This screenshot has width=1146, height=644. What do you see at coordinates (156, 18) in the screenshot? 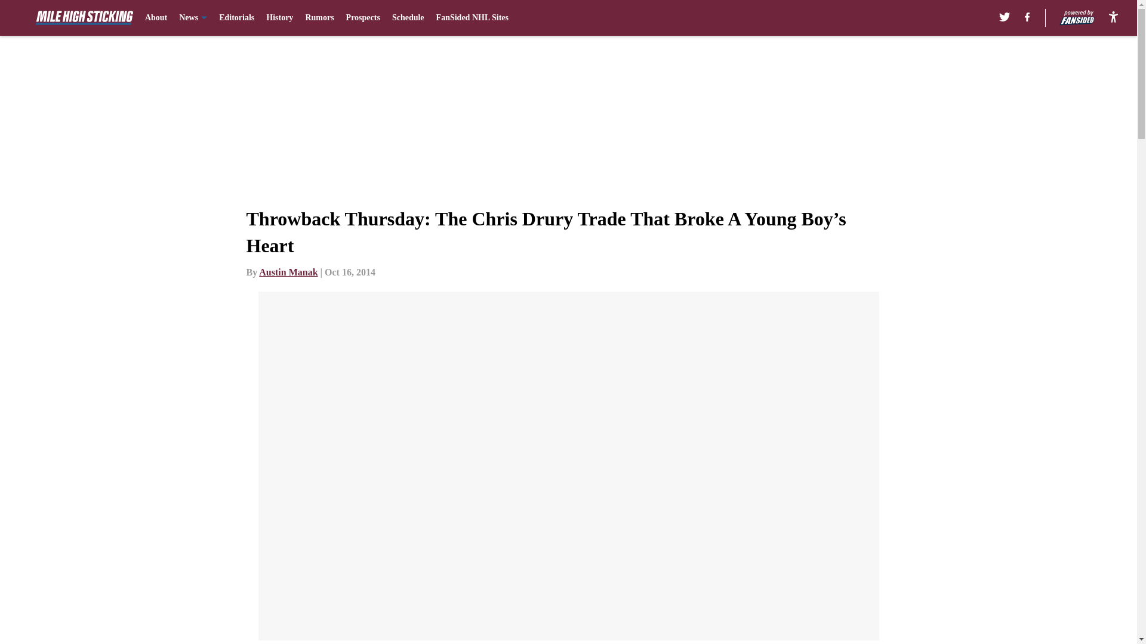
I see `About` at bounding box center [156, 18].